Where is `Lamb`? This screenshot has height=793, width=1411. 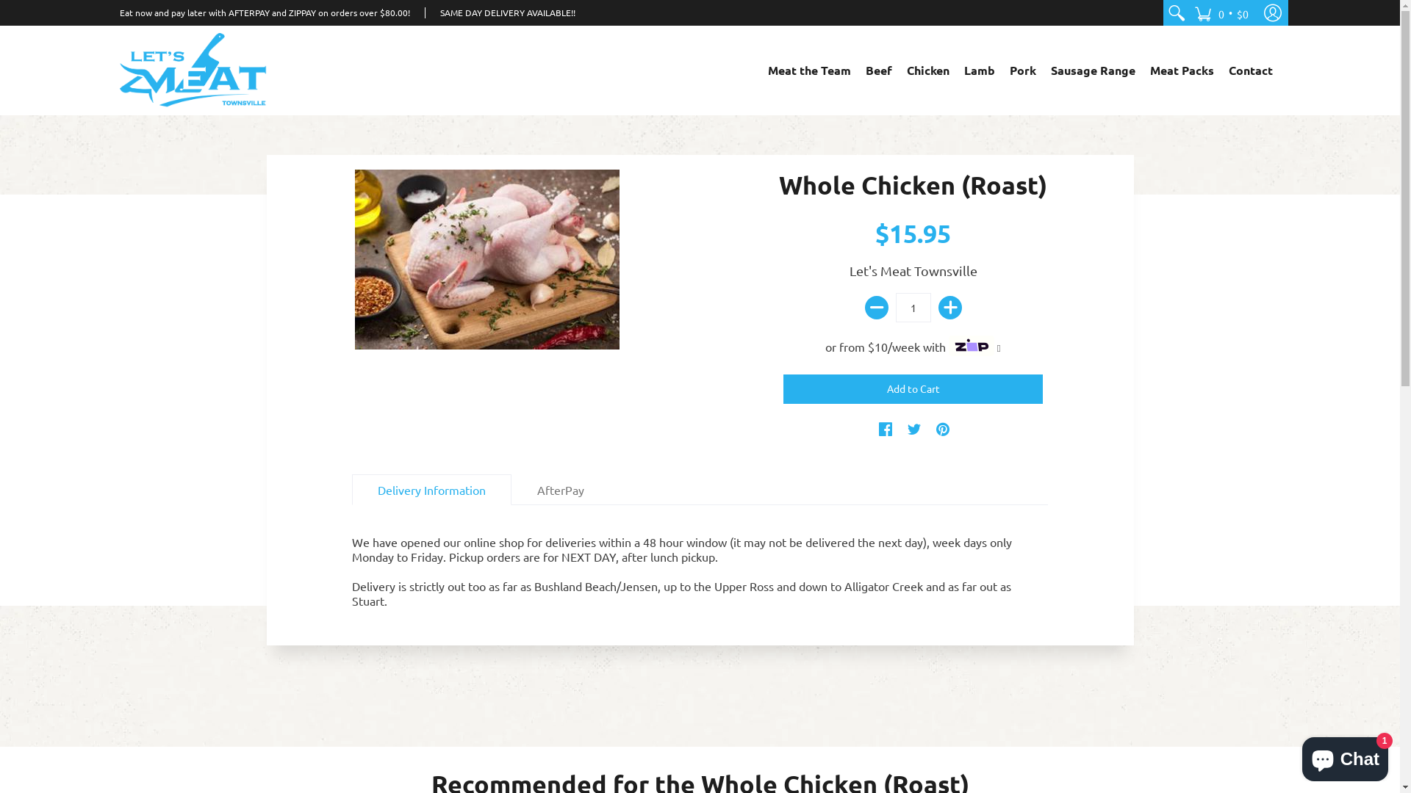
Lamb is located at coordinates (980, 70).